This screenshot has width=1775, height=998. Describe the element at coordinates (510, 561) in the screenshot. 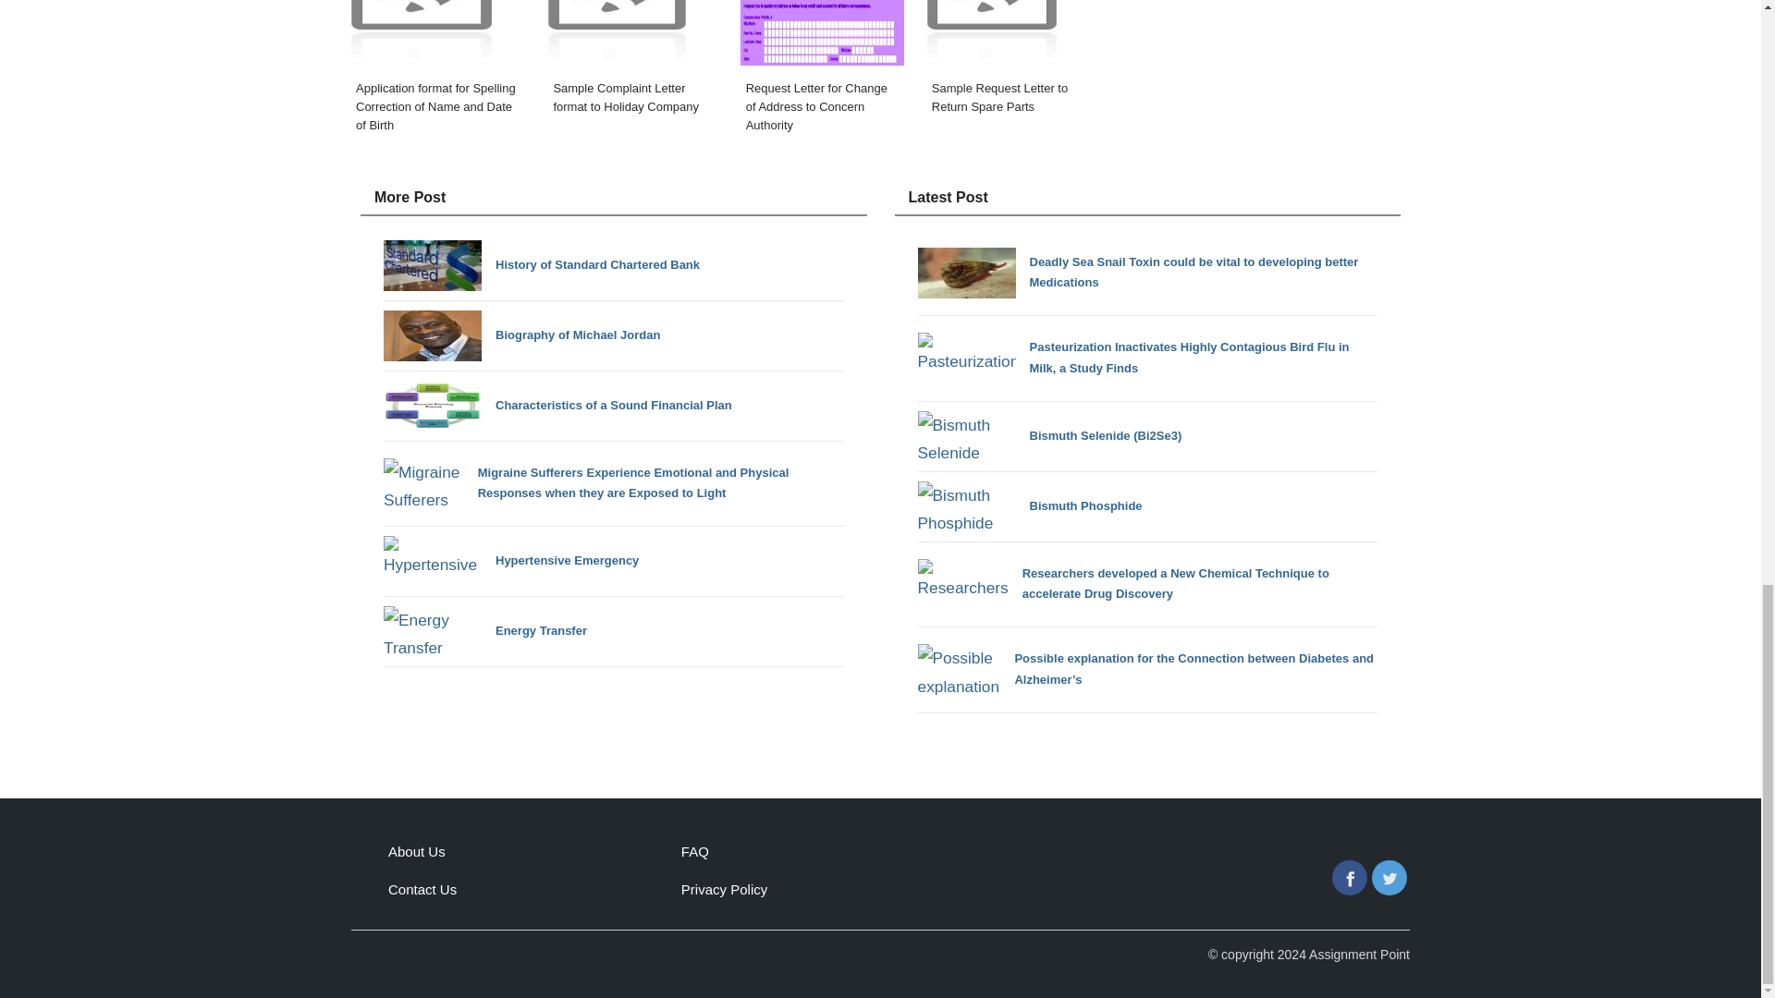

I see `Hypertensive Emergency` at that location.